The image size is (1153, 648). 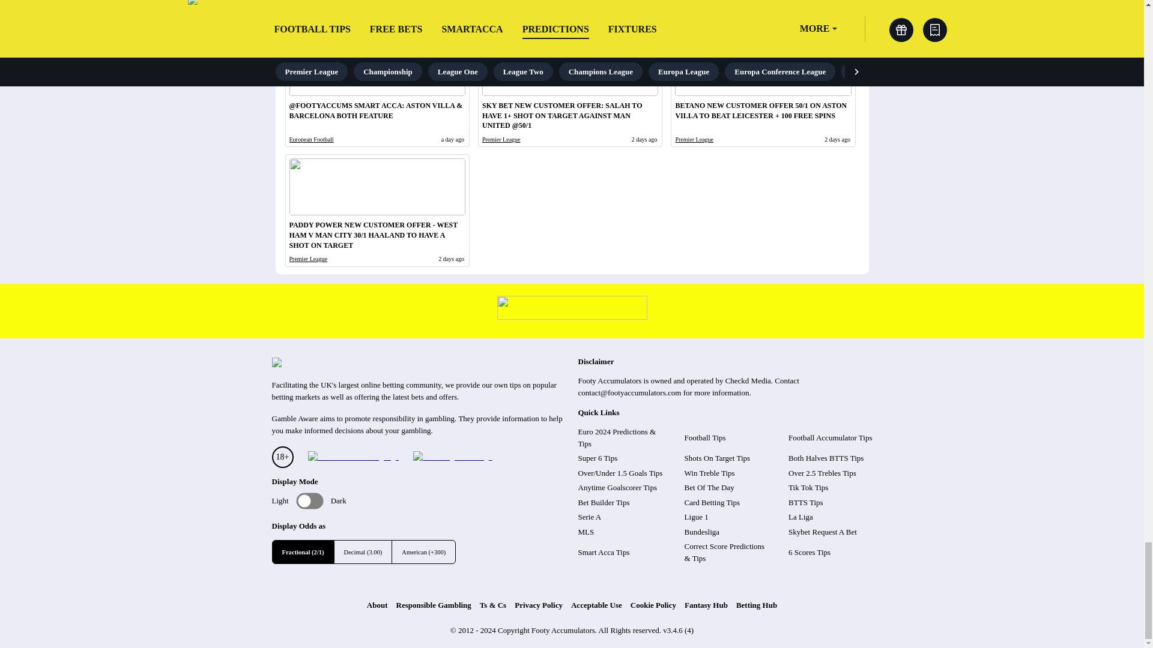 What do you see at coordinates (452, 457) in the screenshot?
I see `GamblingCare.ie` at bounding box center [452, 457].